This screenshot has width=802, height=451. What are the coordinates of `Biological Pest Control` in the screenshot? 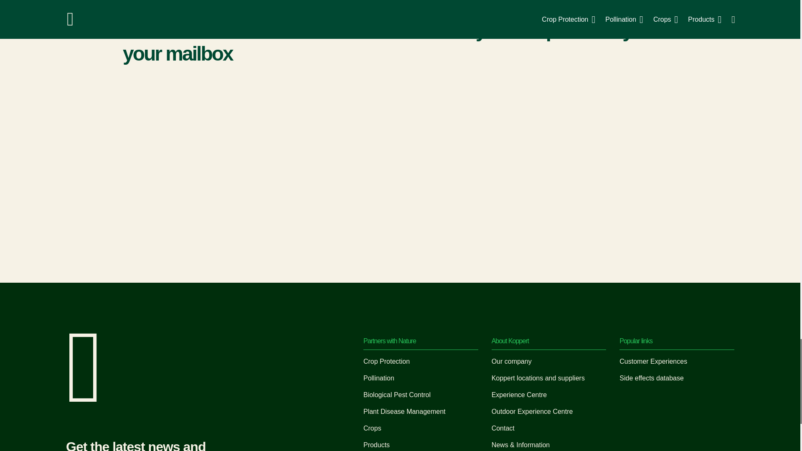 It's located at (397, 395).